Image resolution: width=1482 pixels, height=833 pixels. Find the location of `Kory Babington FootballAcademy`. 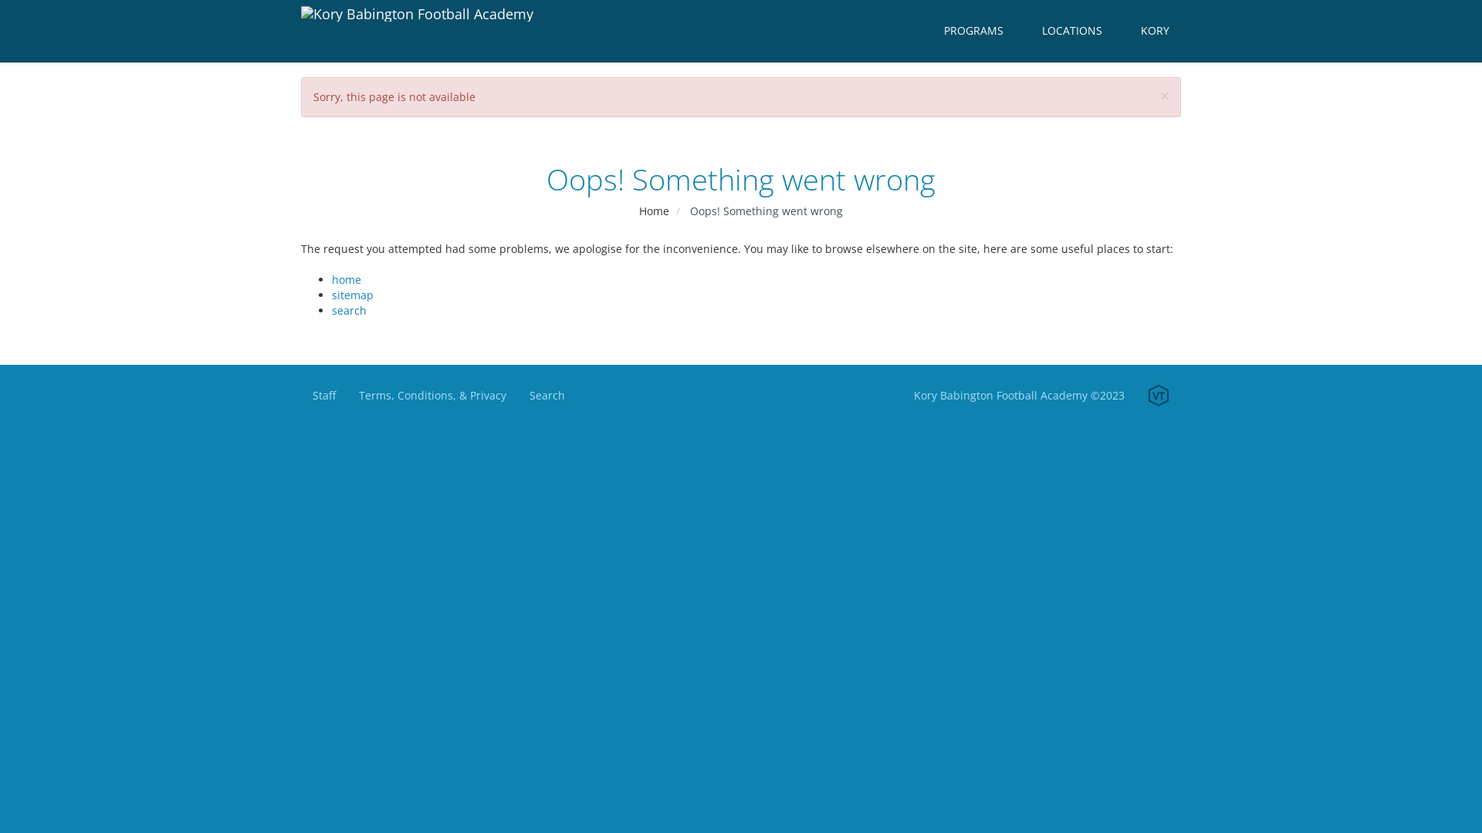

Kory Babington FootballAcademy is located at coordinates (417, 31).